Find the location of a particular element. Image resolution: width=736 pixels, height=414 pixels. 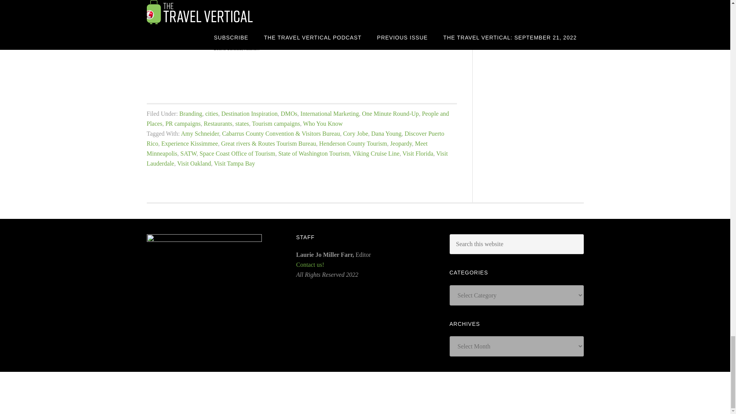

Discover Puerto Rico is located at coordinates (295, 139).